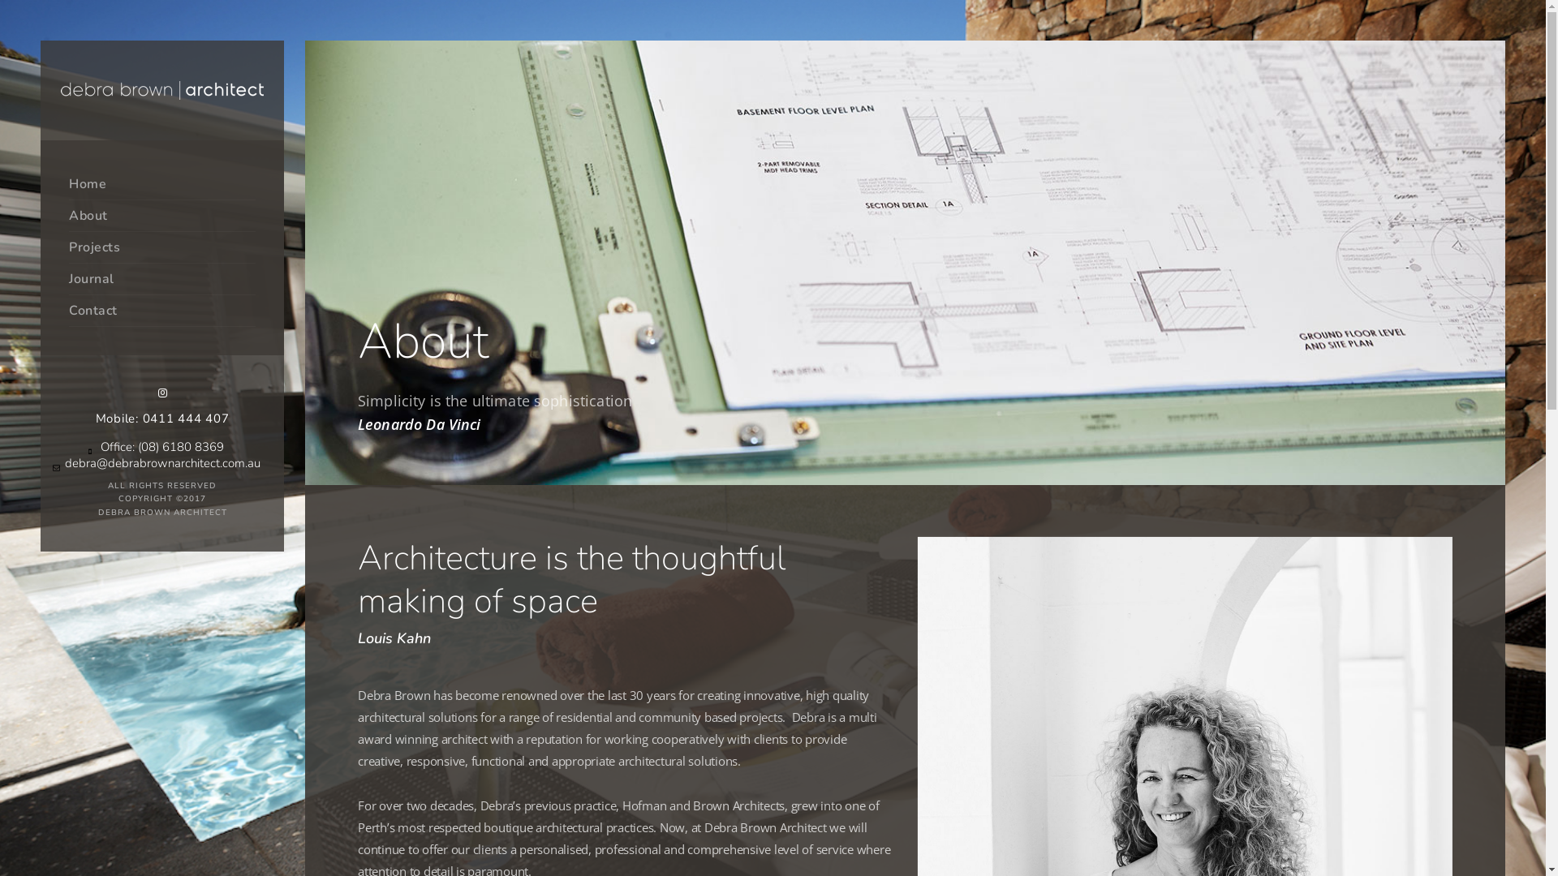  I want to click on debra@debrabrownarchitect.com.au, so click(162, 463).